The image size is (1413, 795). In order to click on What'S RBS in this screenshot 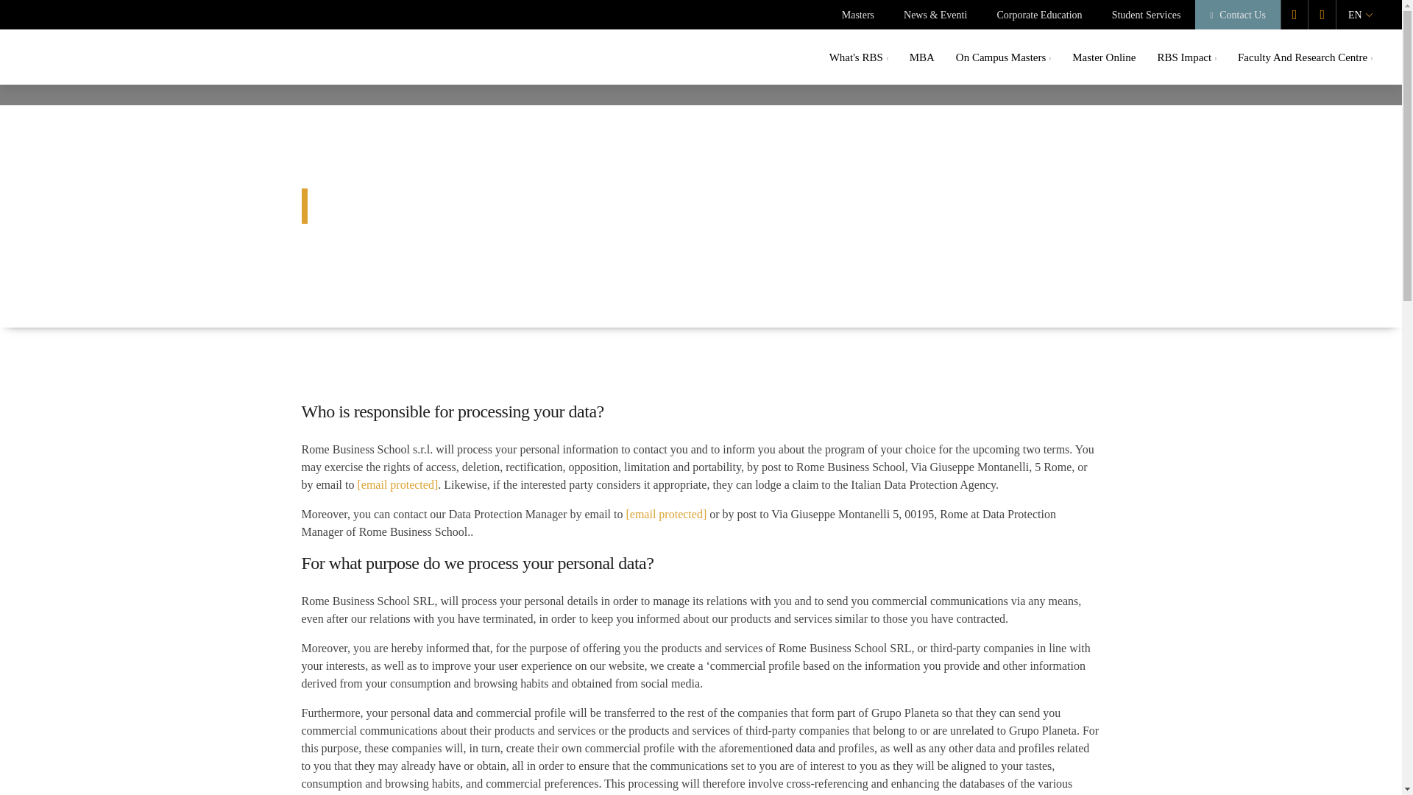, I will do `click(859, 57)`.